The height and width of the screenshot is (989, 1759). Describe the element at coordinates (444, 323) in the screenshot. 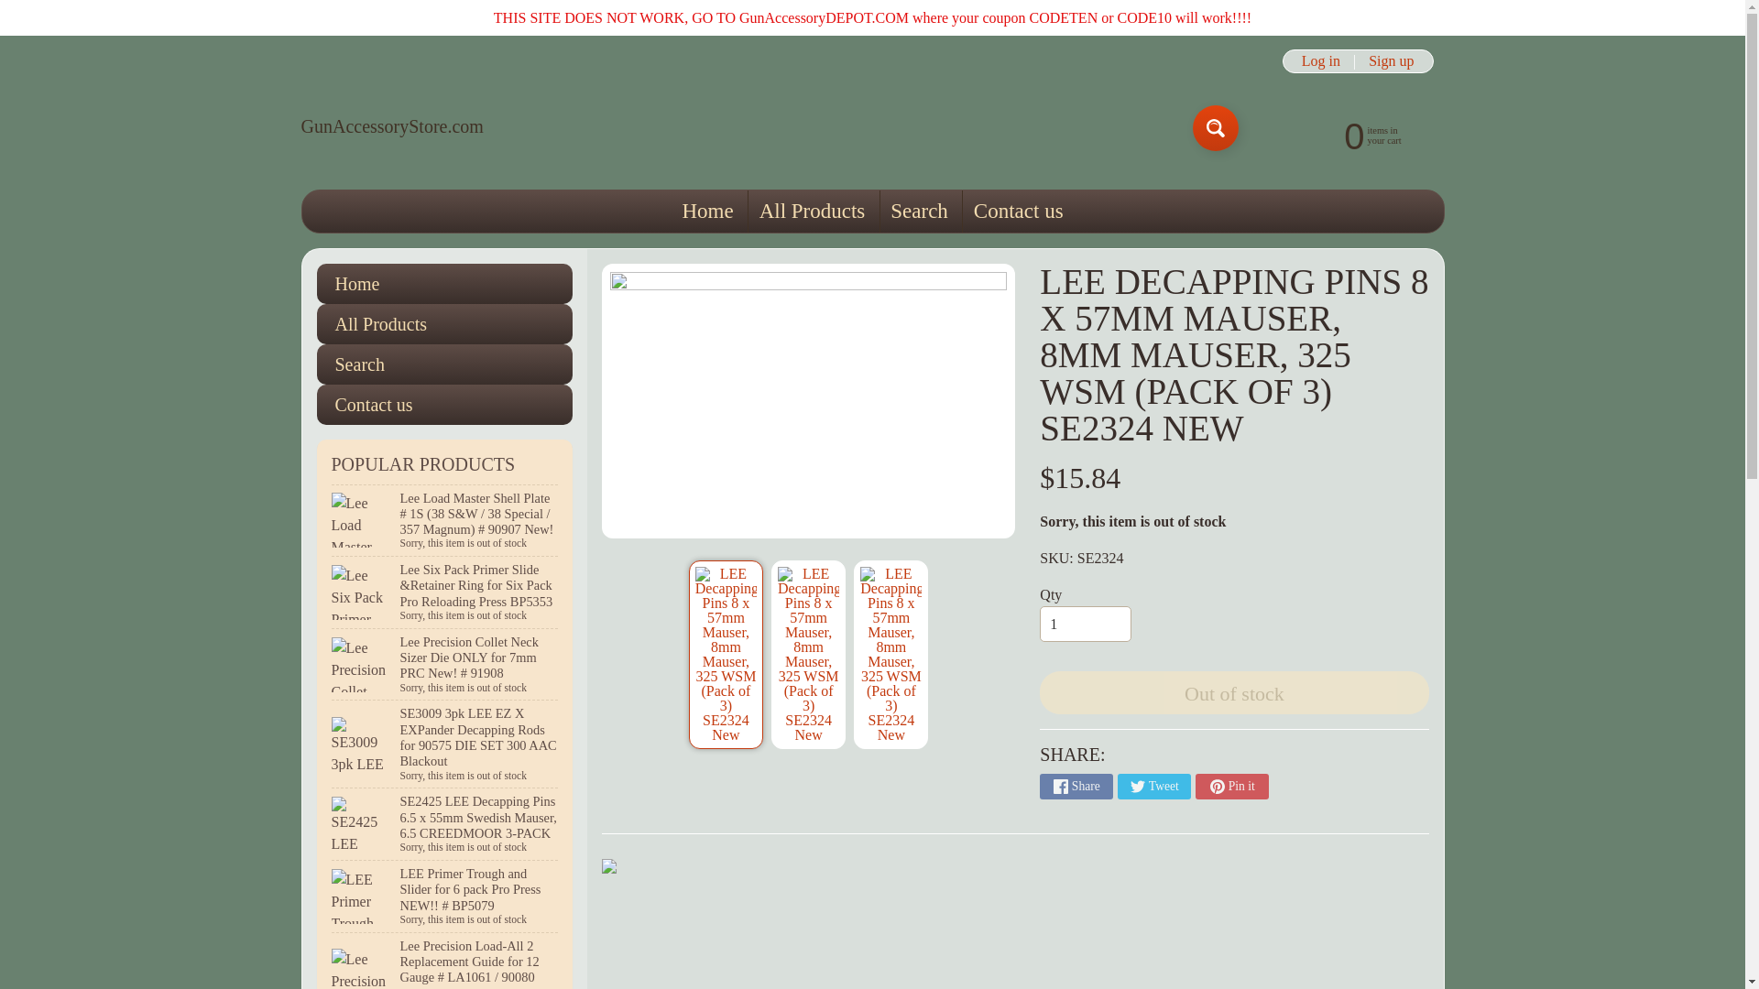

I see `All Products` at that location.